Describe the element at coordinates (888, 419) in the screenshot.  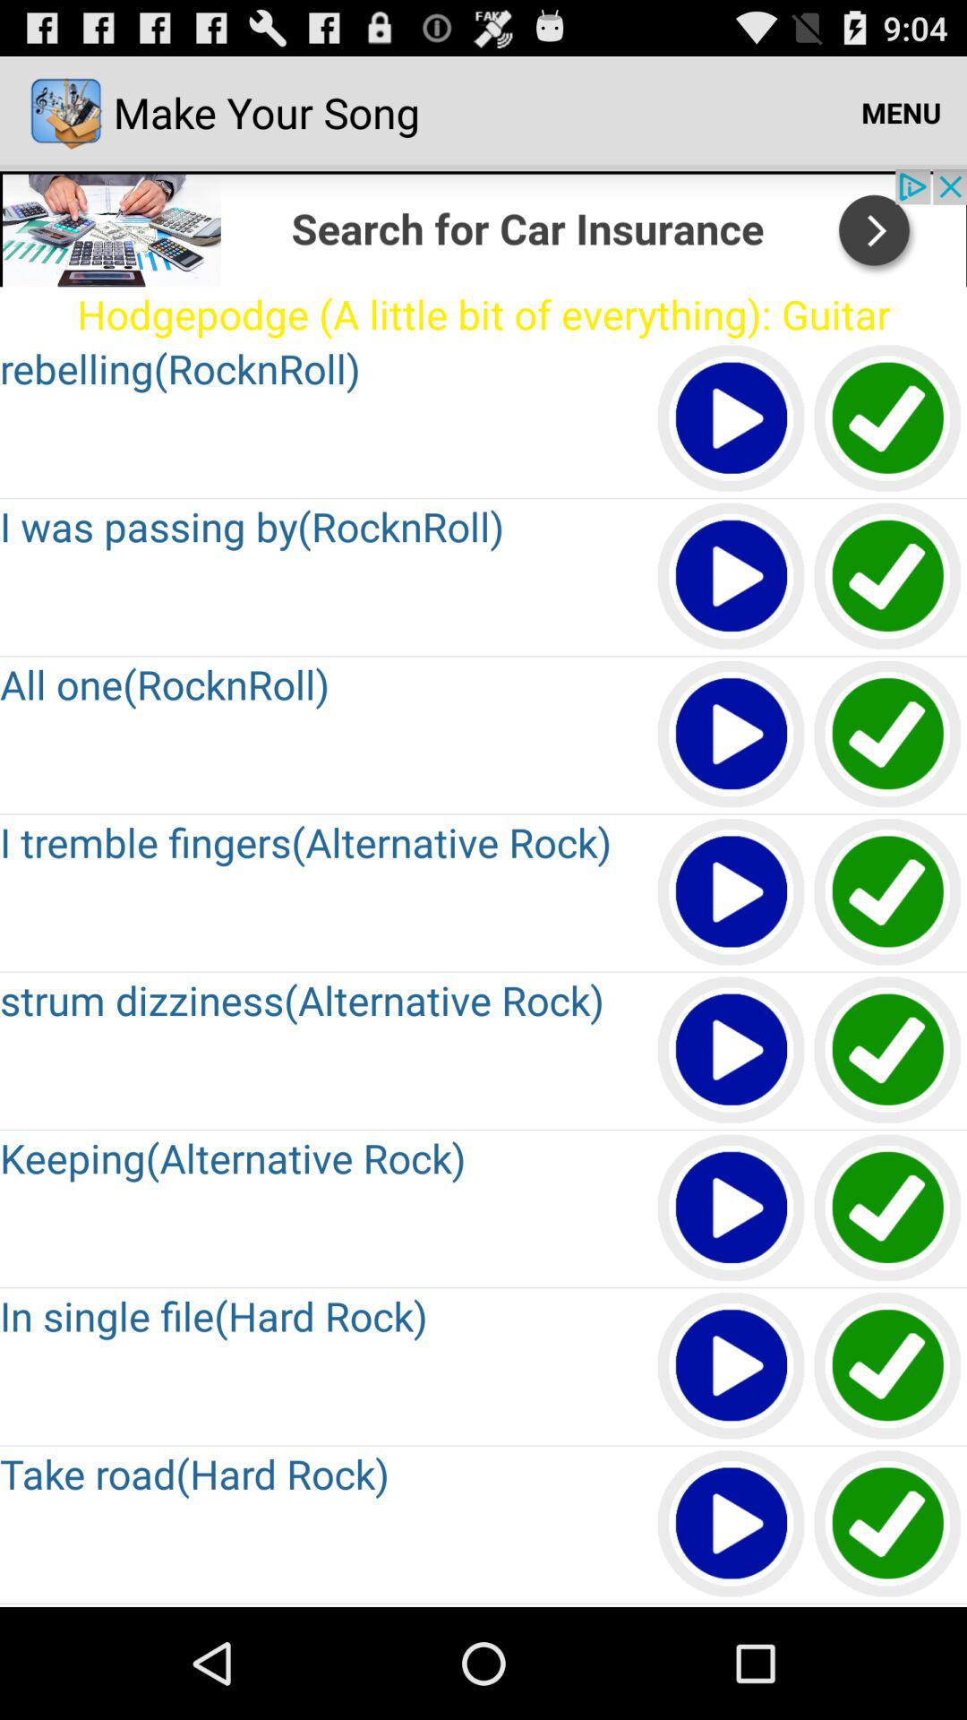
I see `tick column` at that location.